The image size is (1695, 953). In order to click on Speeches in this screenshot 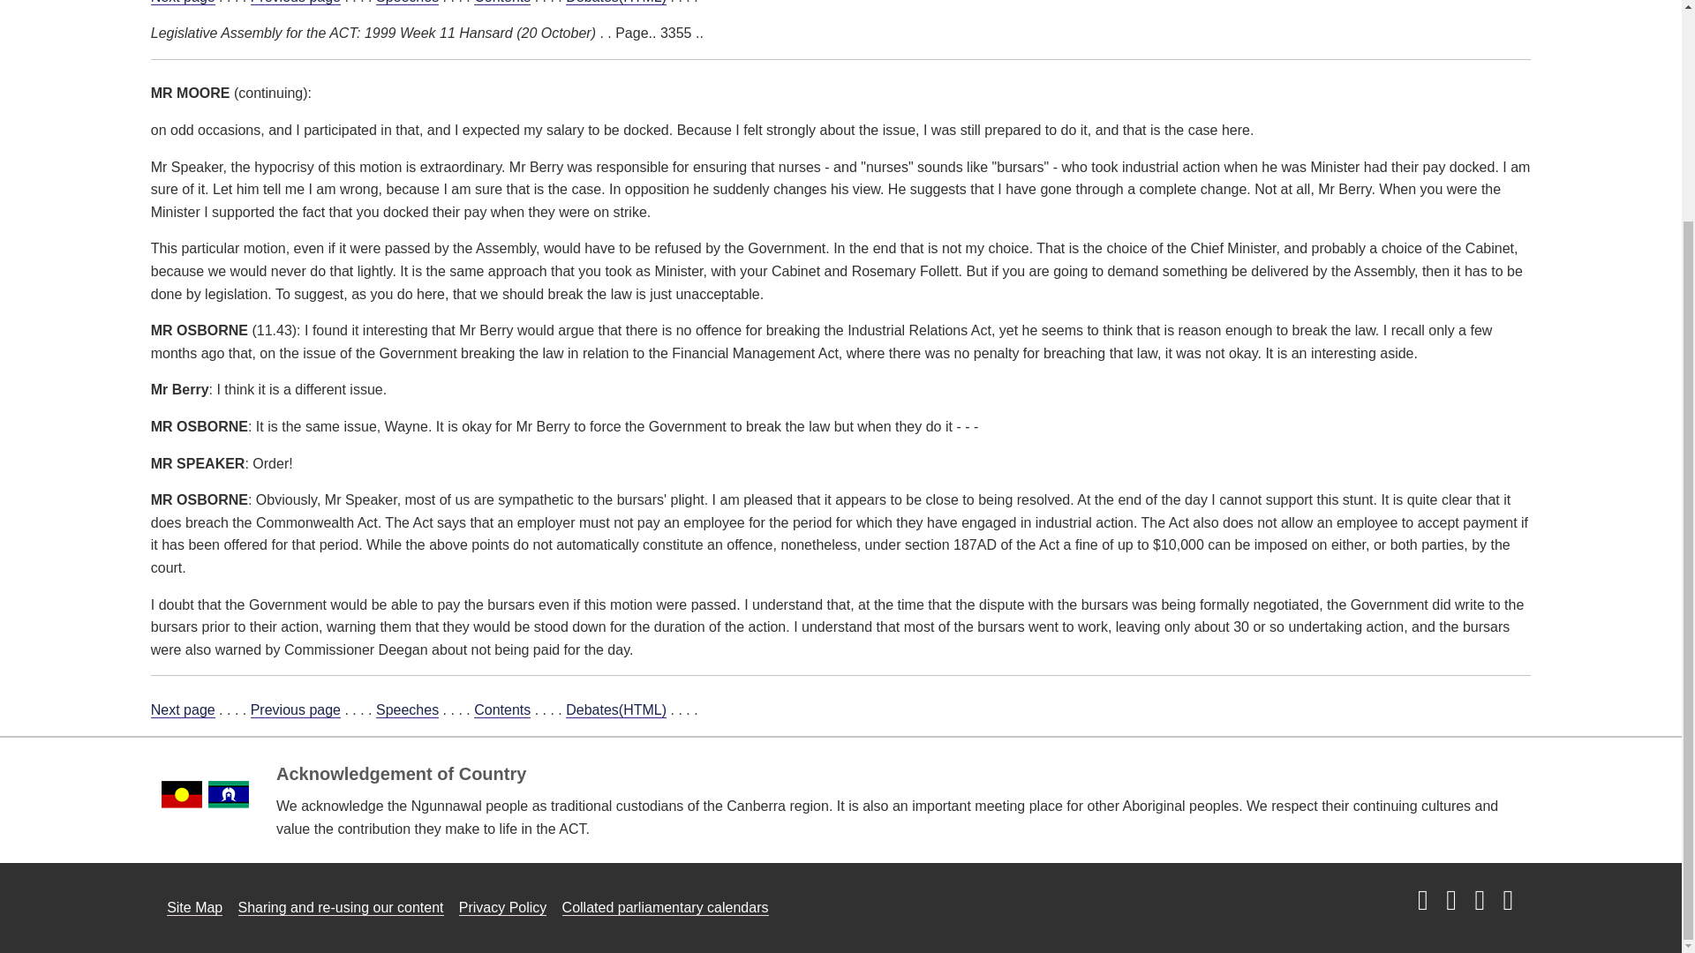, I will do `click(408, 709)`.